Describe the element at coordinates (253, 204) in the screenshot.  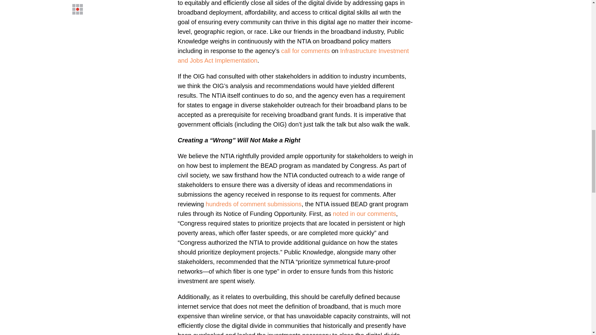
I see `hundreds of comment submissions` at that location.